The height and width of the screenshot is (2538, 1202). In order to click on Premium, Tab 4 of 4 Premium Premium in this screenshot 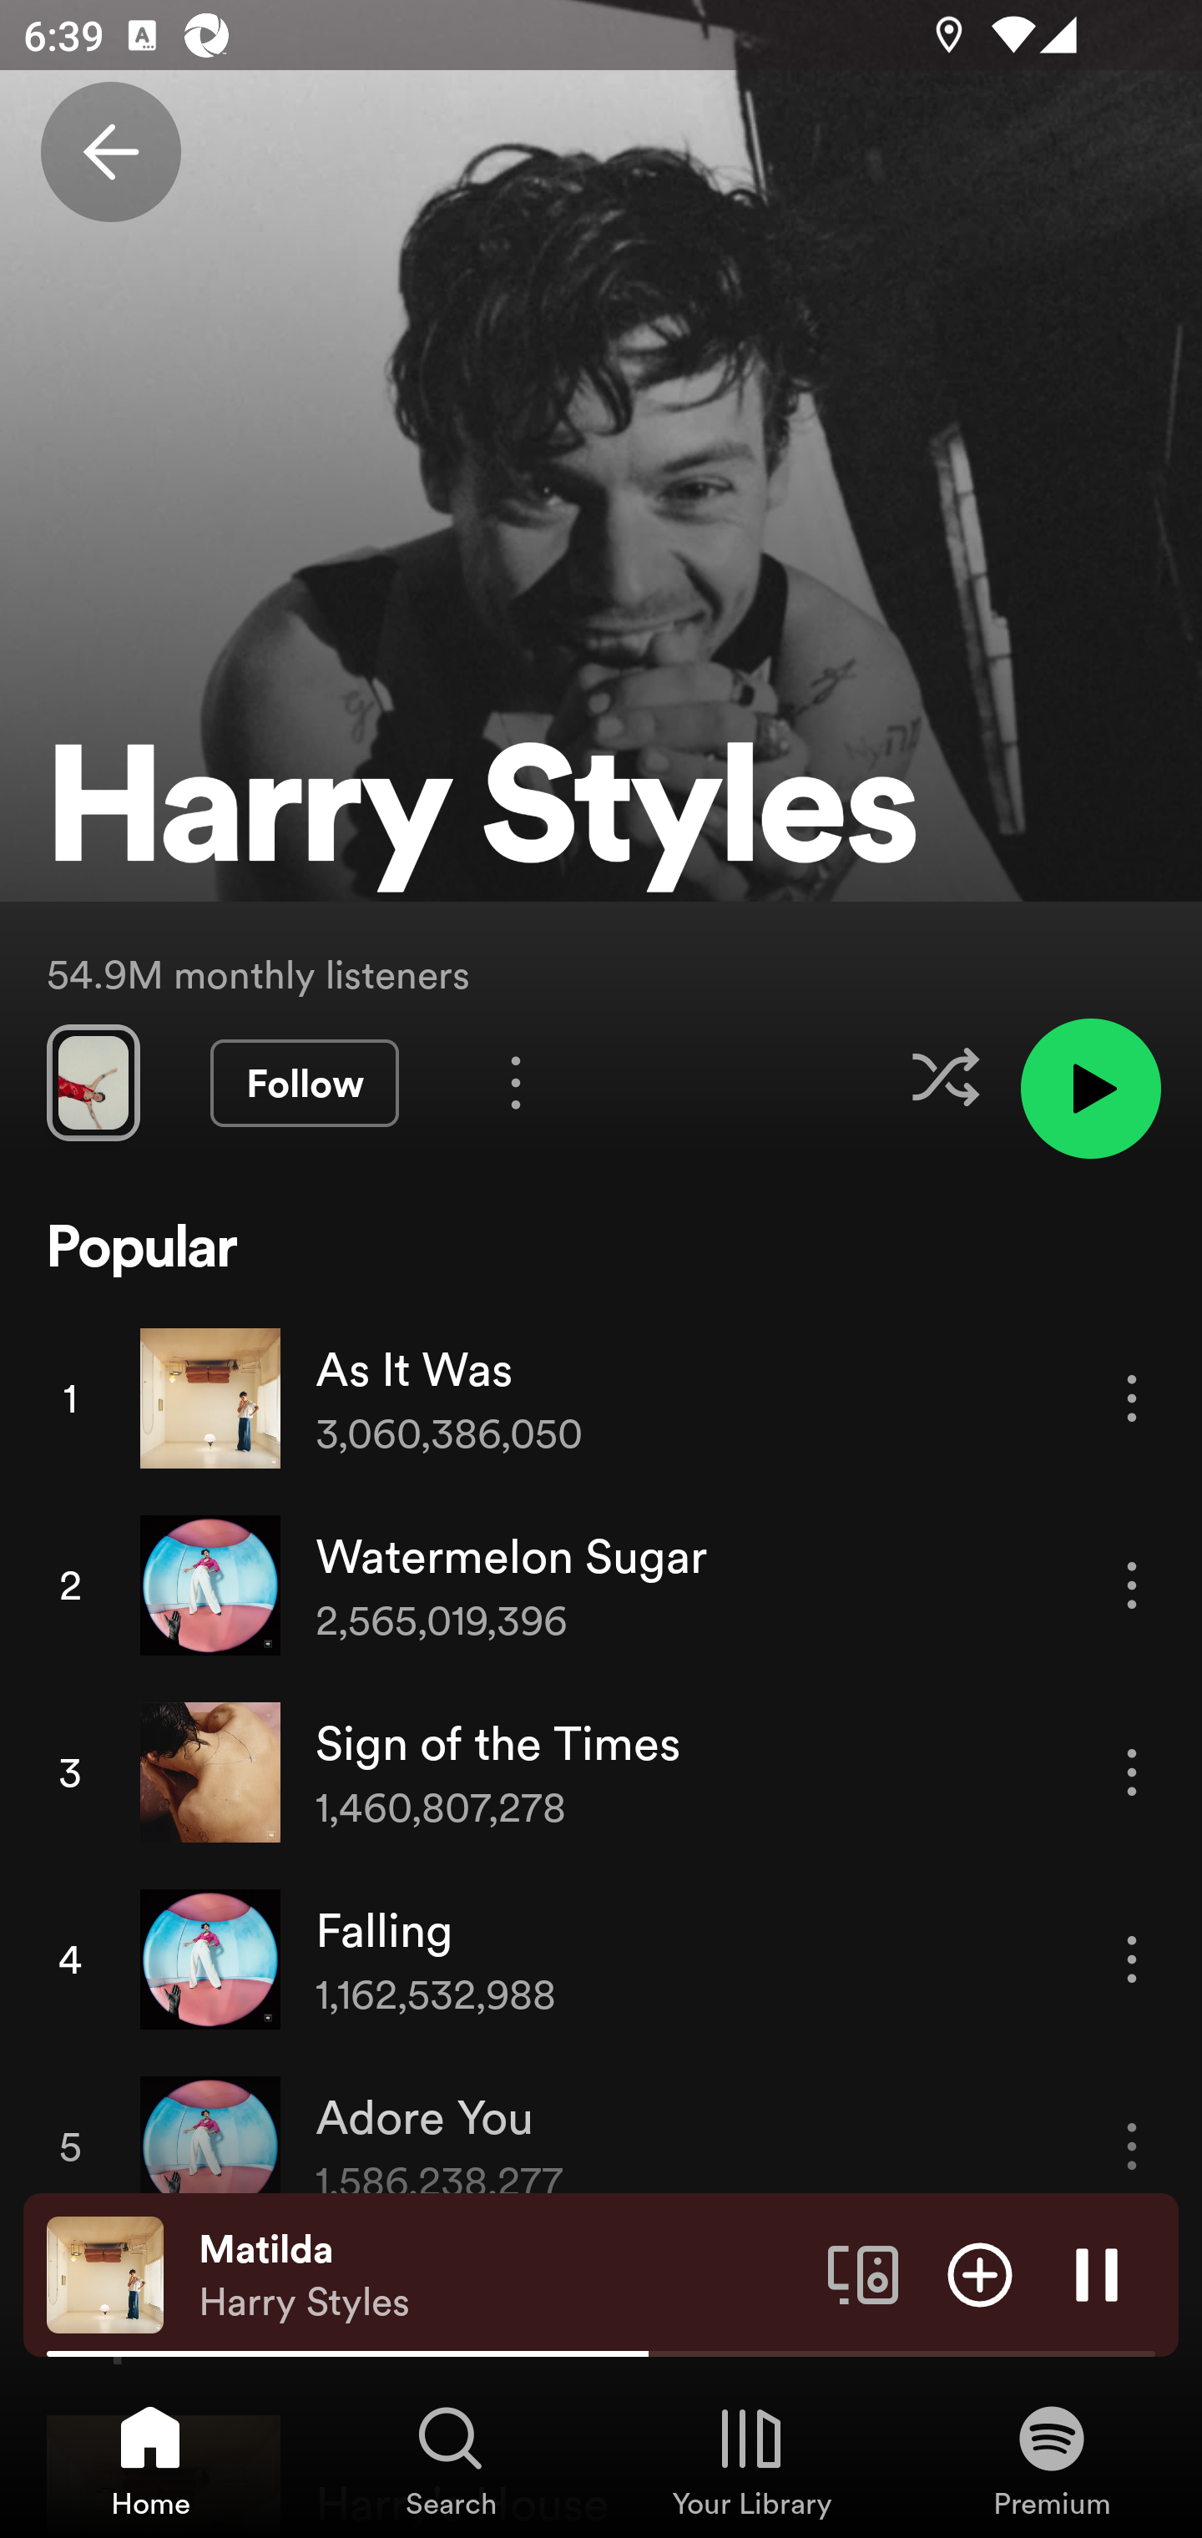, I will do `click(1052, 2460)`.